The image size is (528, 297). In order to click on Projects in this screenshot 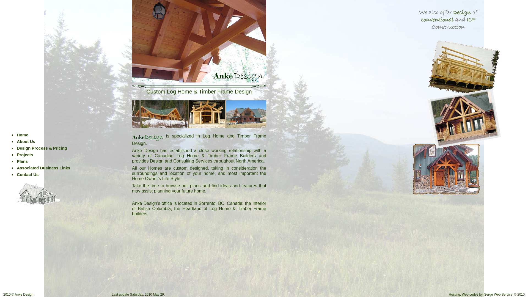, I will do `click(25, 155)`.